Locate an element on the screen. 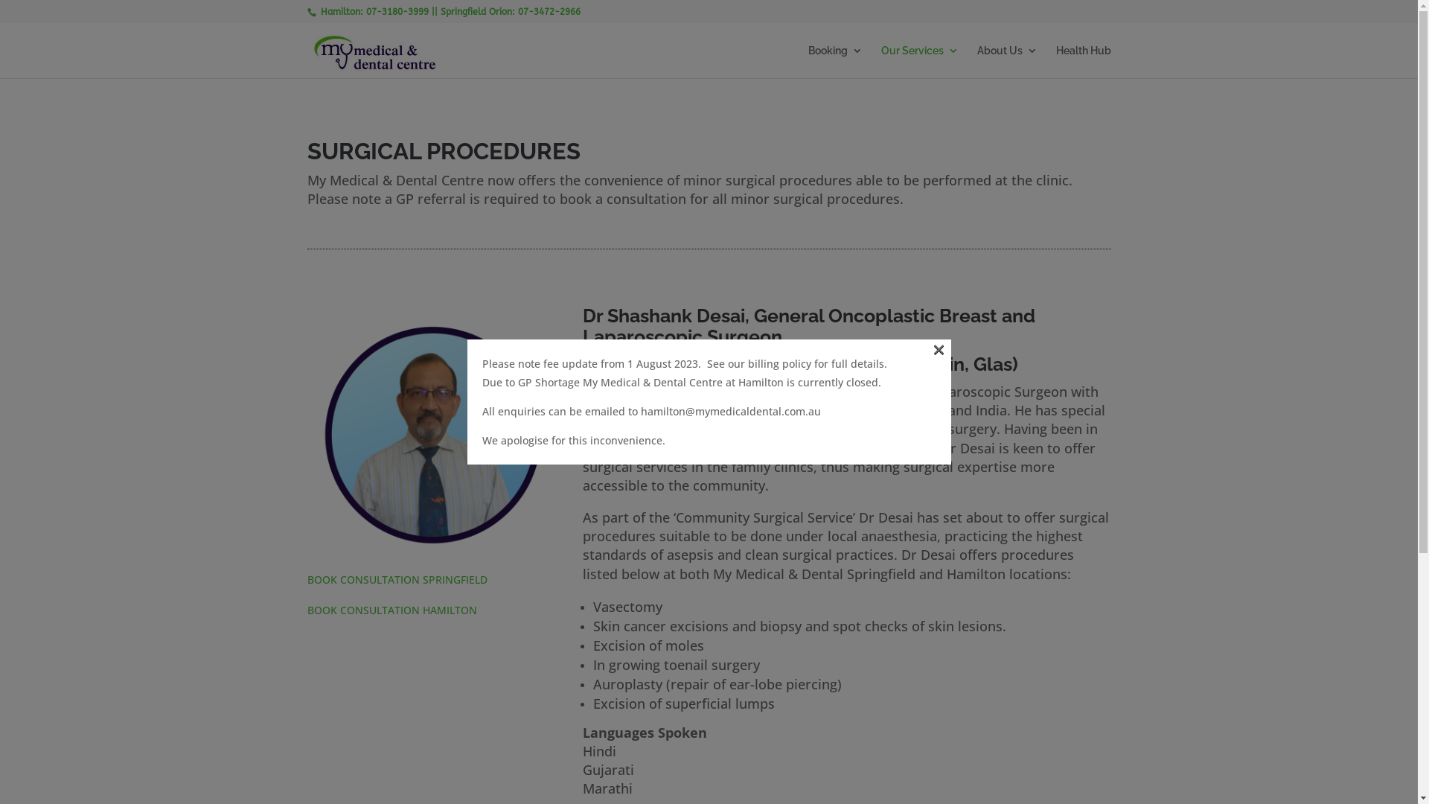 This screenshot has height=804, width=1429. 07-3472-2966 is located at coordinates (549, 12).